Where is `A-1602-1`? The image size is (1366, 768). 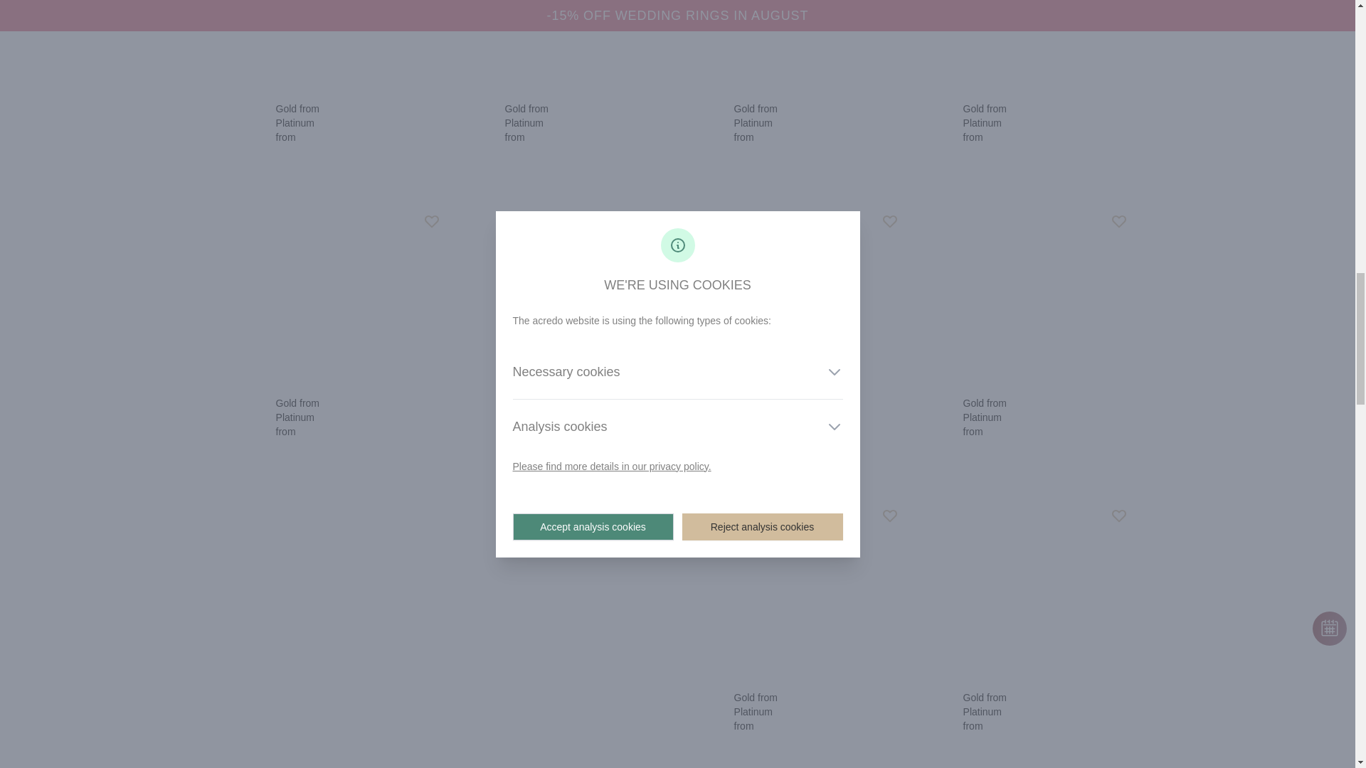 A-1602-1 is located at coordinates (1020, 46).